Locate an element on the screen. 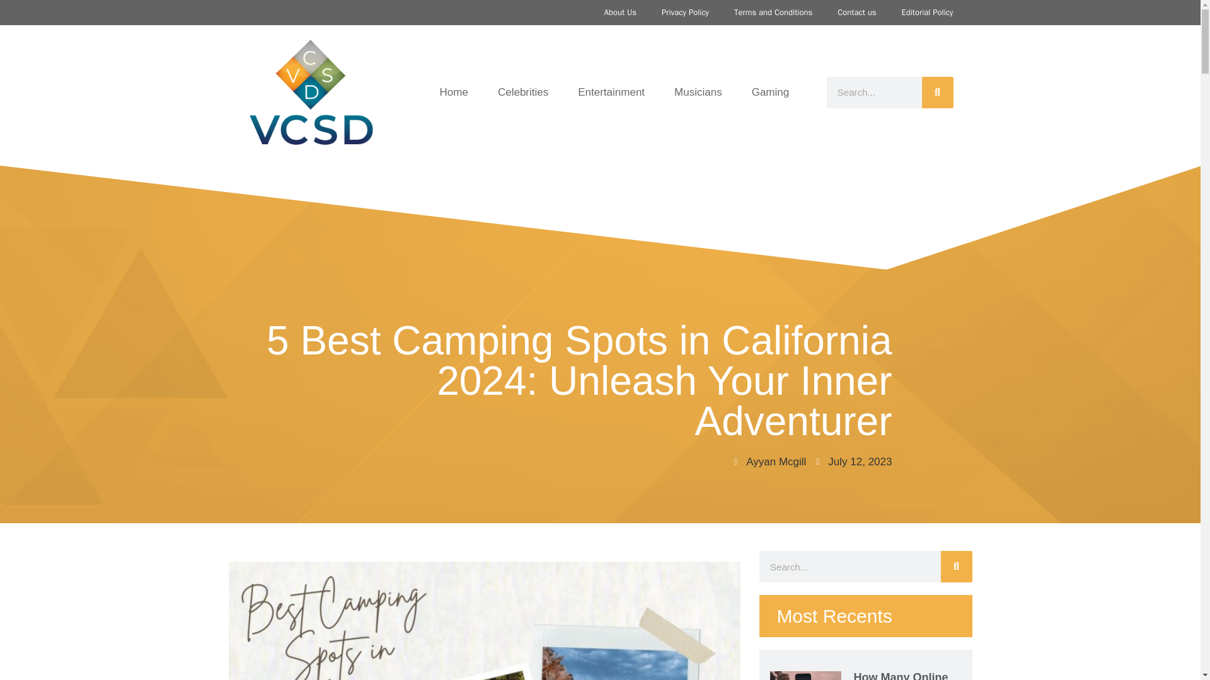 The height and width of the screenshot is (680, 1210). How Many Online Dating Relationships Lead to Marriage is located at coordinates (906, 675).